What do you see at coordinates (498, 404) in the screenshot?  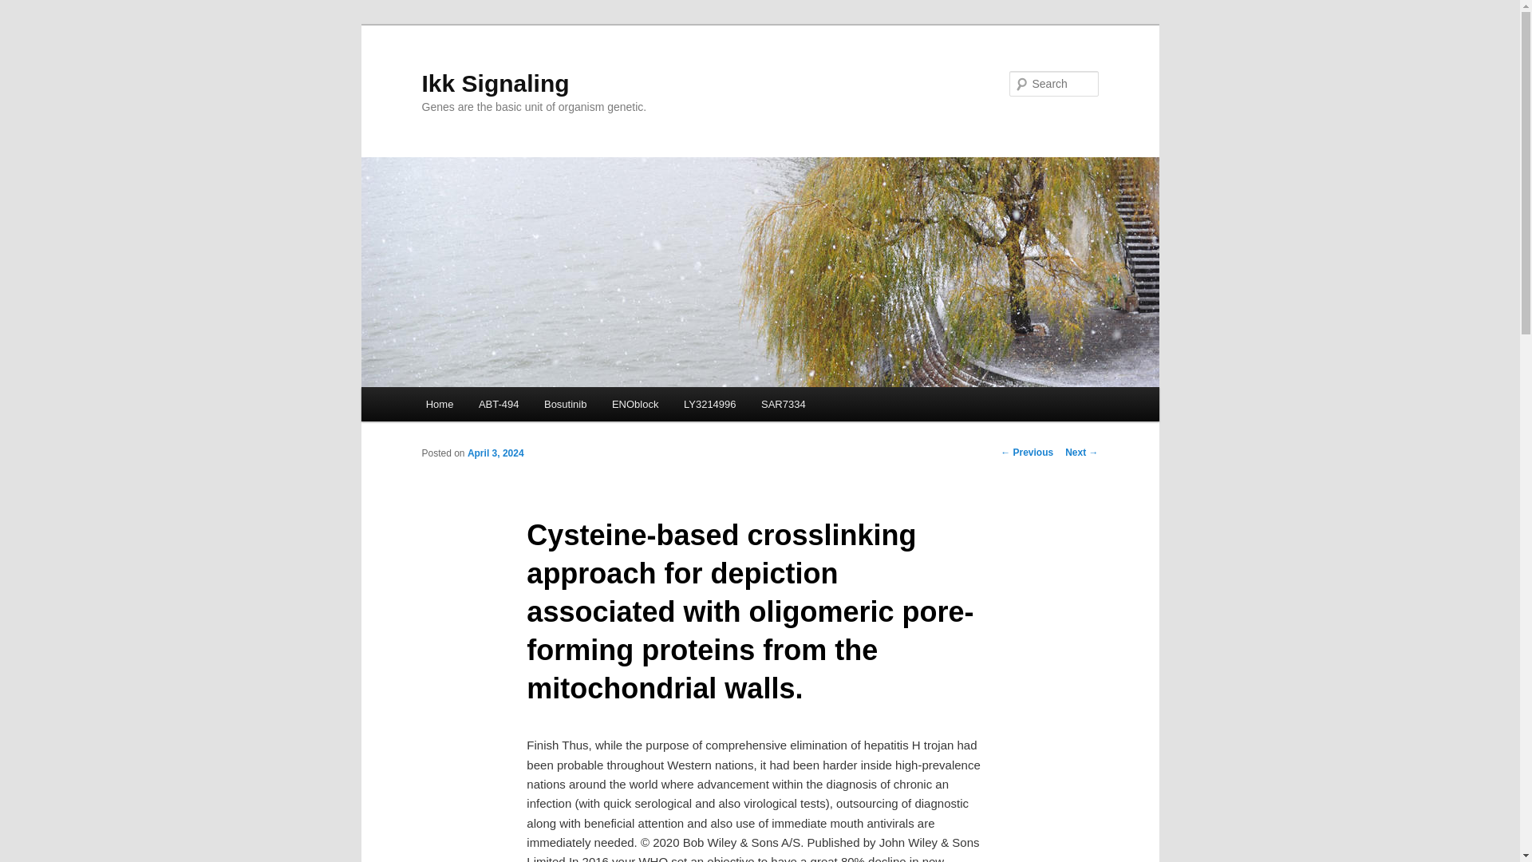 I see `ABT-494` at bounding box center [498, 404].